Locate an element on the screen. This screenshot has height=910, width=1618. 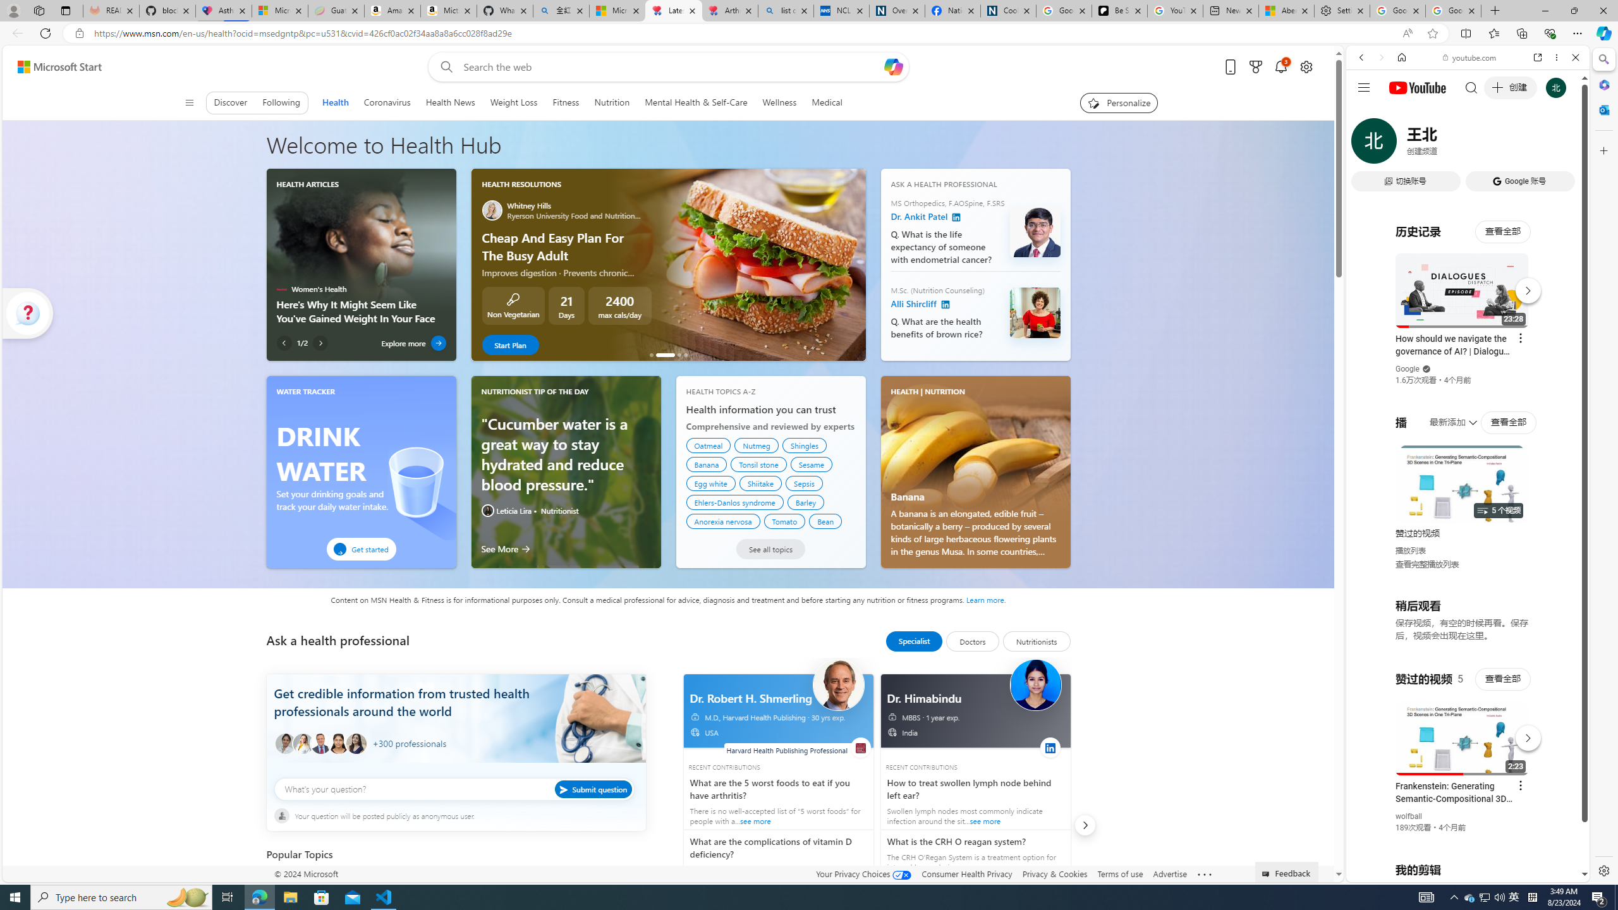
To get missing image descriptions, open the context menu. is located at coordinates (566, 471).